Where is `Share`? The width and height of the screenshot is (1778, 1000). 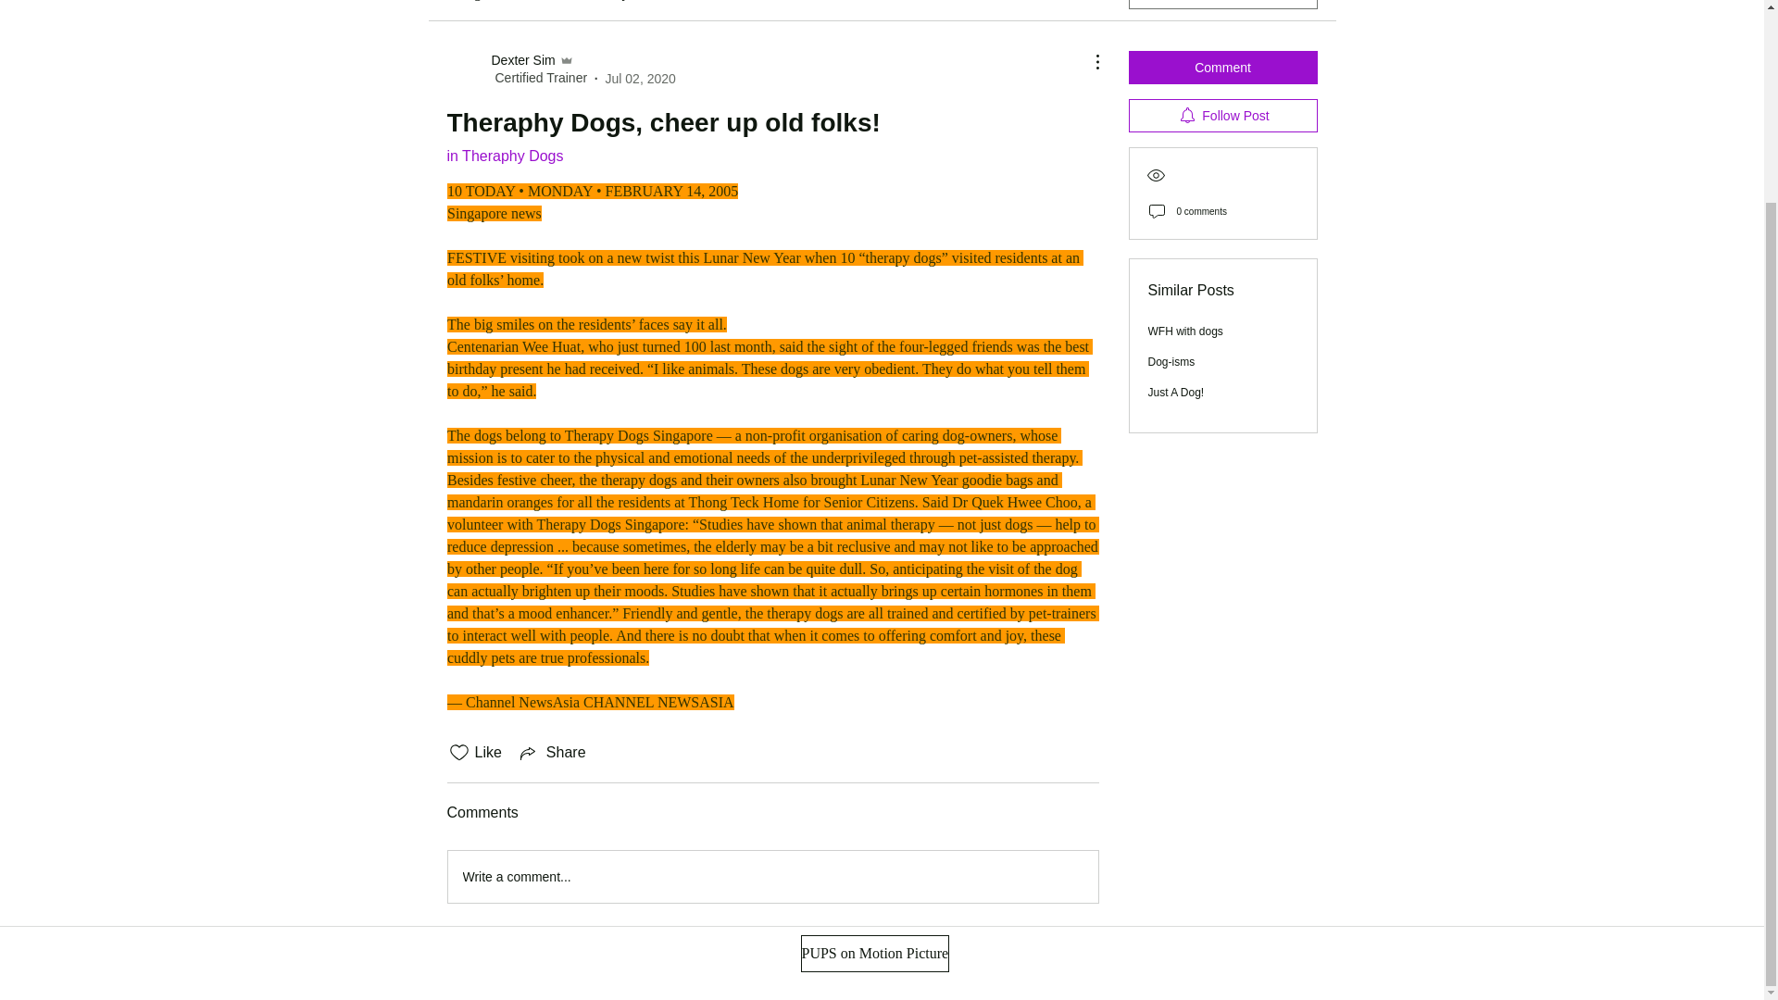 Share is located at coordinates (552, 753).